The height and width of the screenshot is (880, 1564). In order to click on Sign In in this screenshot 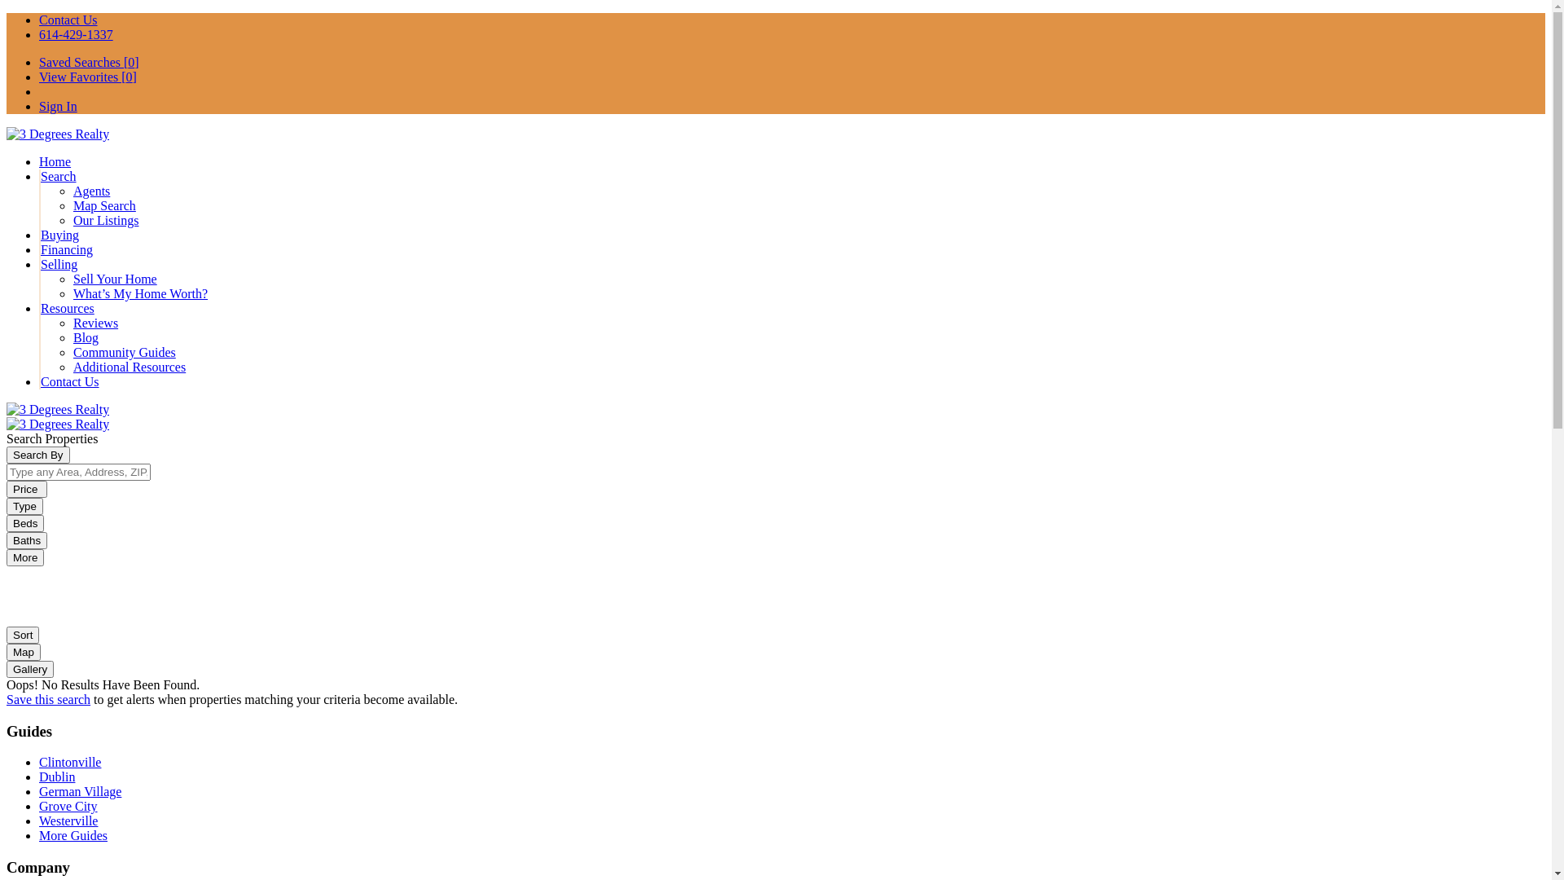, I will do `click(59, 106)`.